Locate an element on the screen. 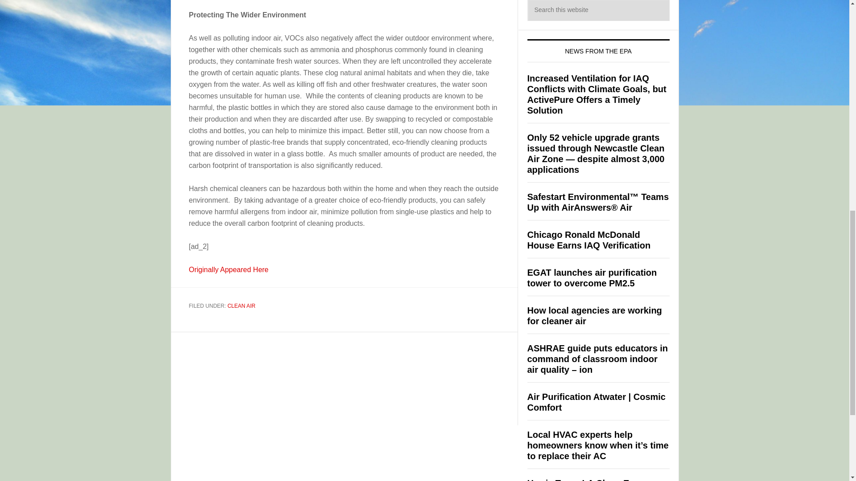 Image resolution: width=856 pixels, height=481 pixels. Originally Appeared Here is located at coordinates (229, 270).